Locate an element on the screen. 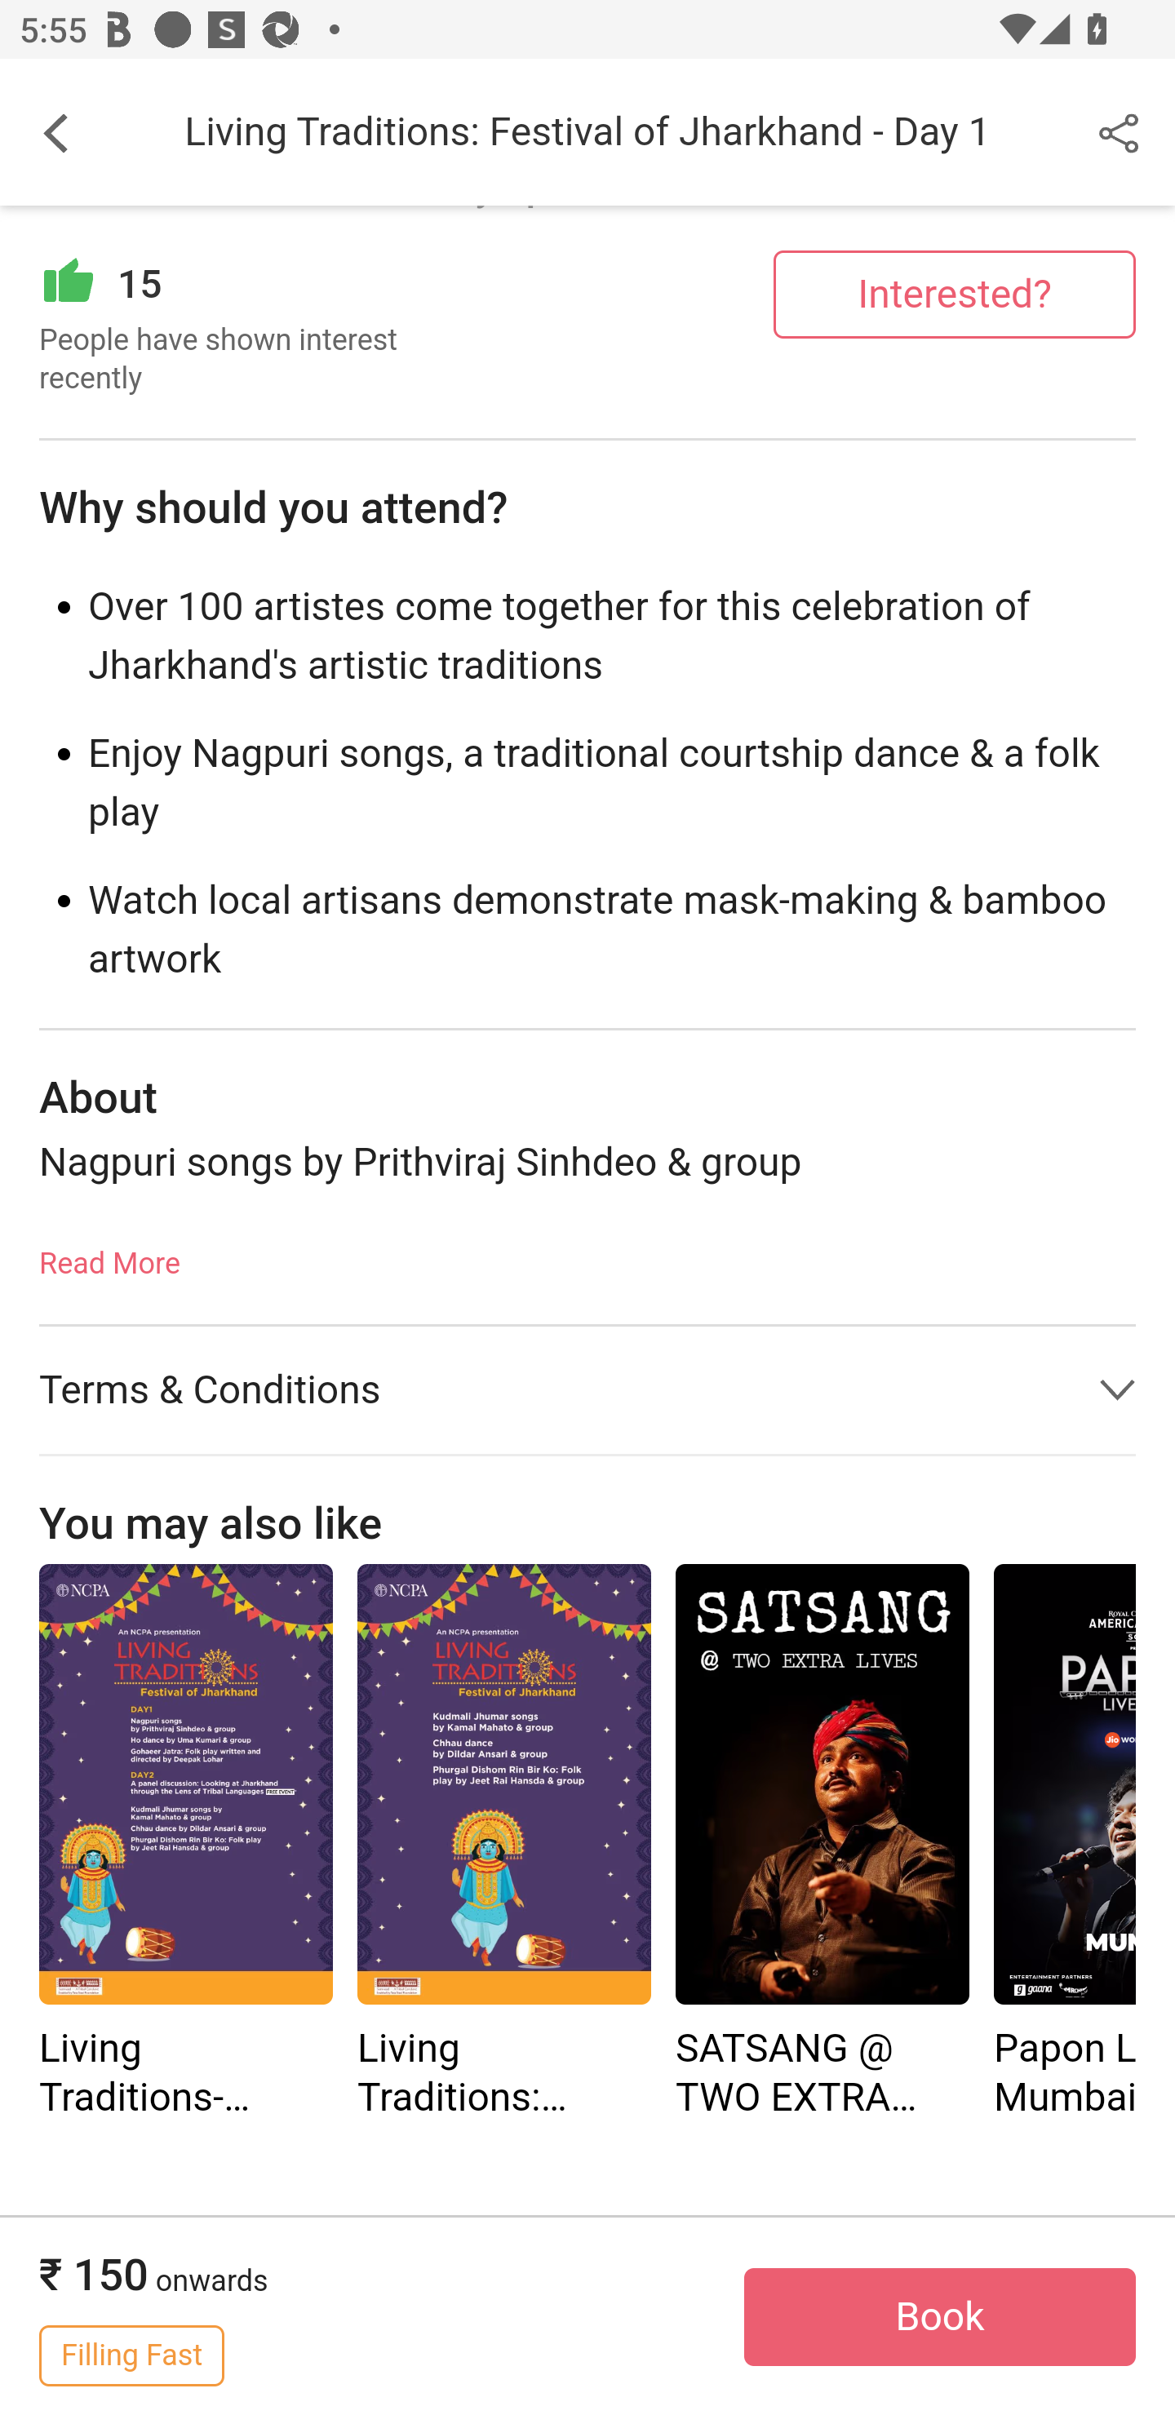  Living Traditions- Festival of Jharkhand is located at coordinates (185, 1785).